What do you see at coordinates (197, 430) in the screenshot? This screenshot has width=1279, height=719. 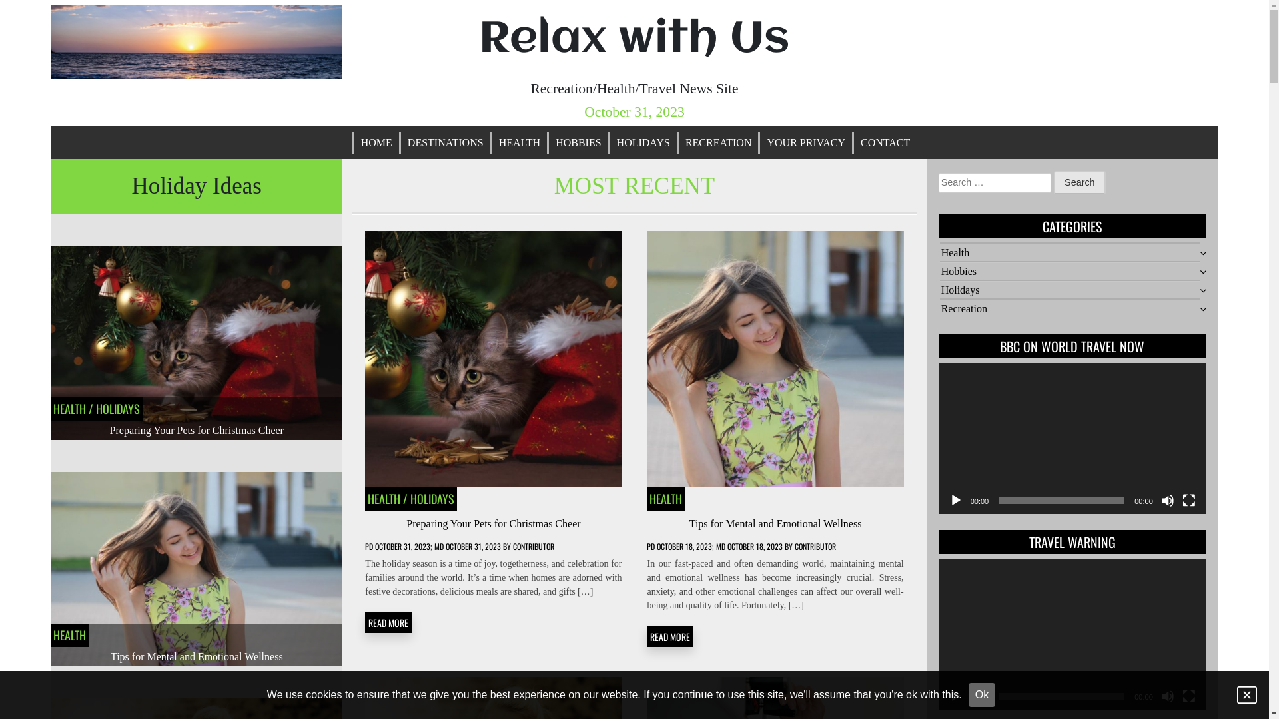 I see `Preparing Your Pets for Christmas Cheer` at bounding box center [197, 430].